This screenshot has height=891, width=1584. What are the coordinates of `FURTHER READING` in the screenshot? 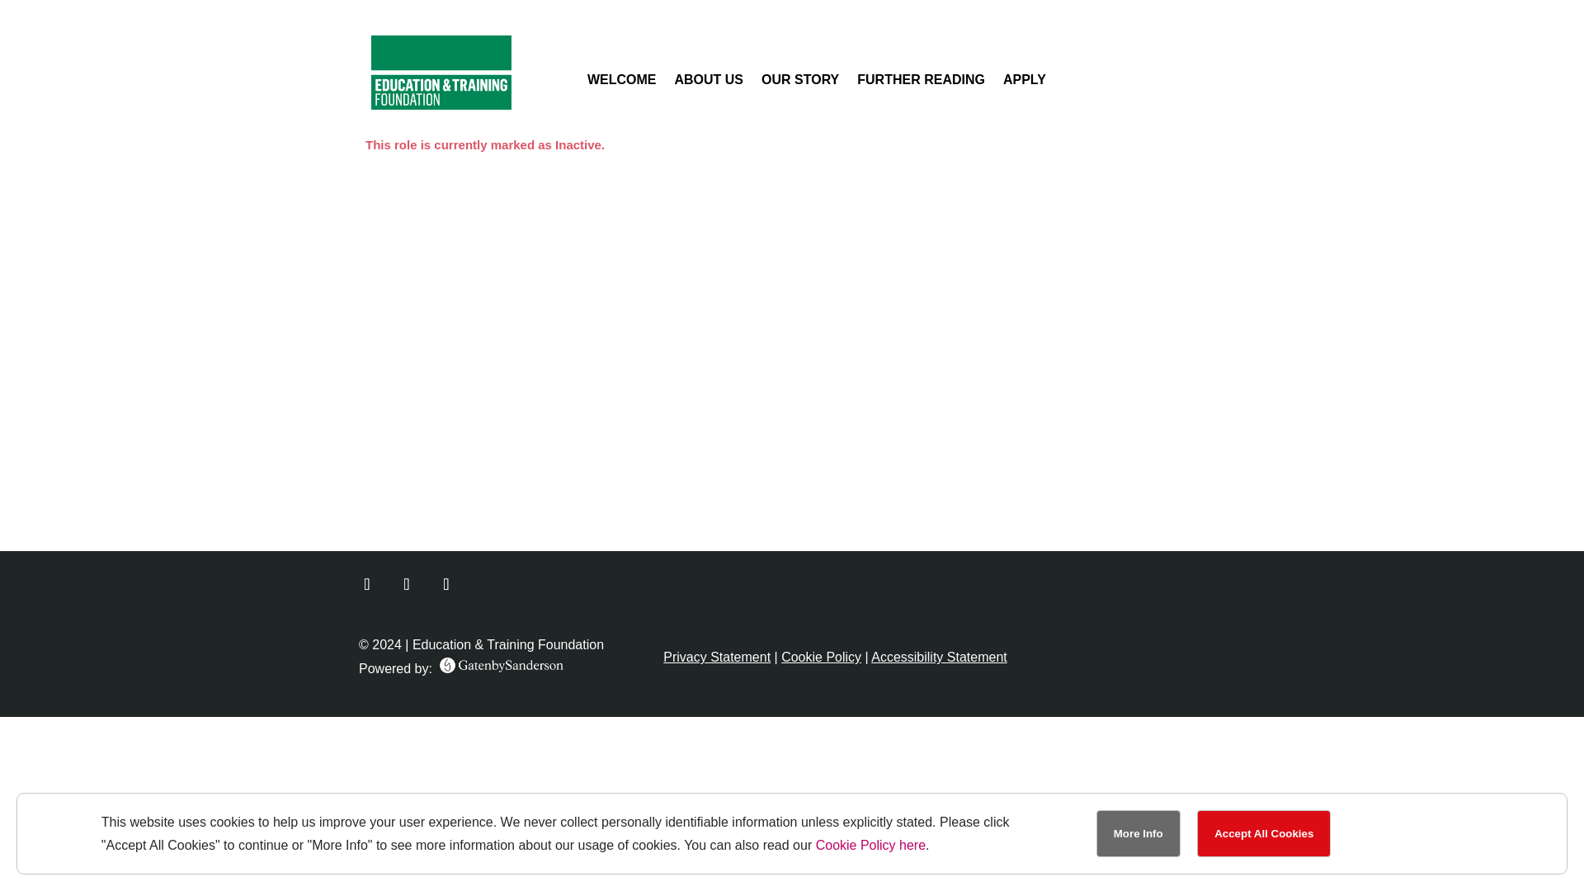 It's located at (921, 82).